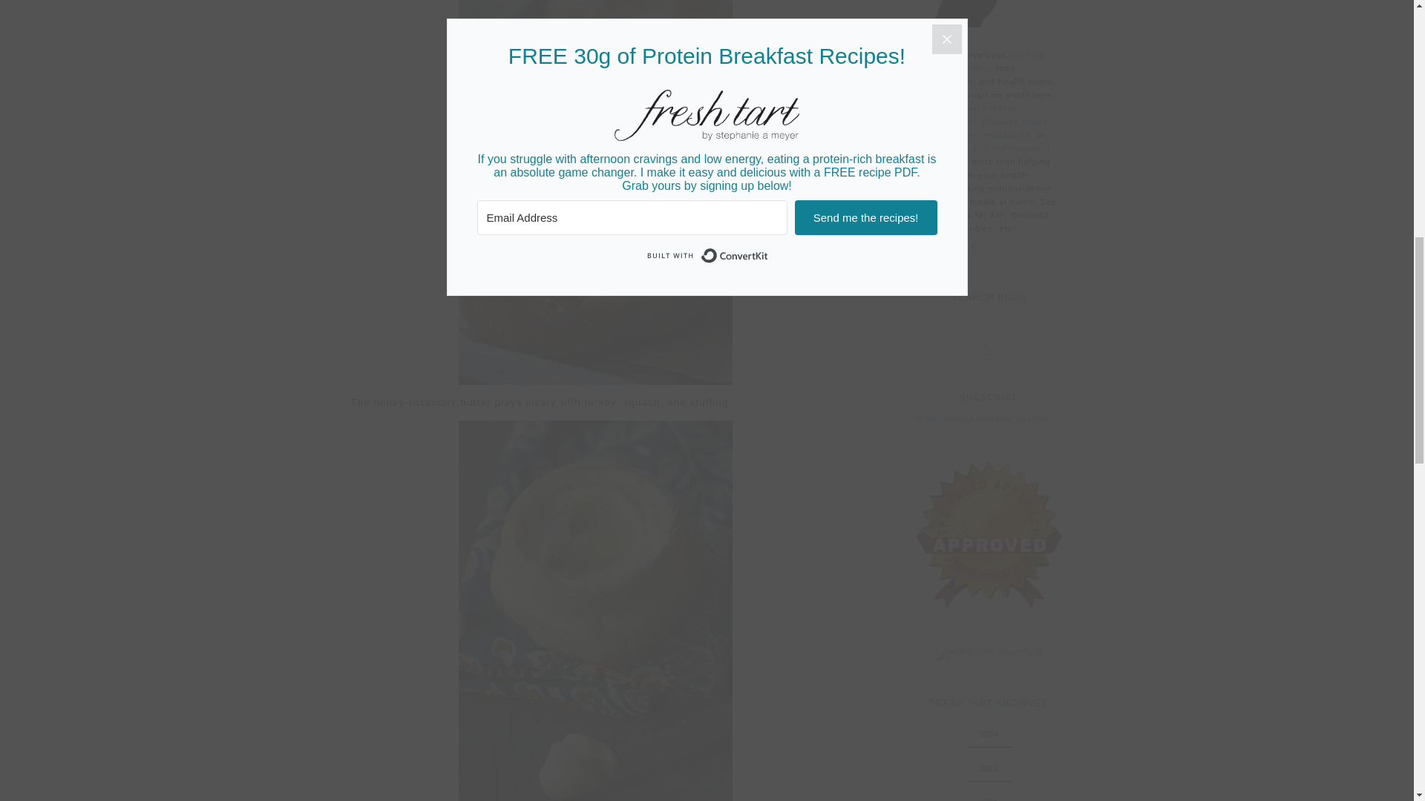  What do you see at coordinates (989, 734) in the screenshot?
I see `2024` at bounding box center [989, 734].